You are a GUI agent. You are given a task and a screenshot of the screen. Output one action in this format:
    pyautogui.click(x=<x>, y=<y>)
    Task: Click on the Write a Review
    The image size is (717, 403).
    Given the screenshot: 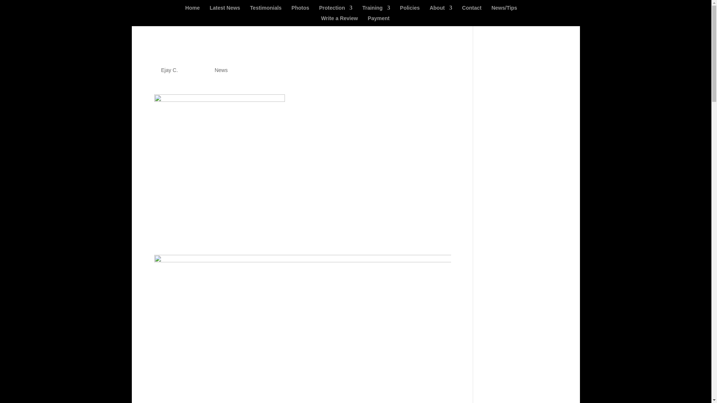 What is the action you would take?
    pyautogui.click(x=339, y=21)
    